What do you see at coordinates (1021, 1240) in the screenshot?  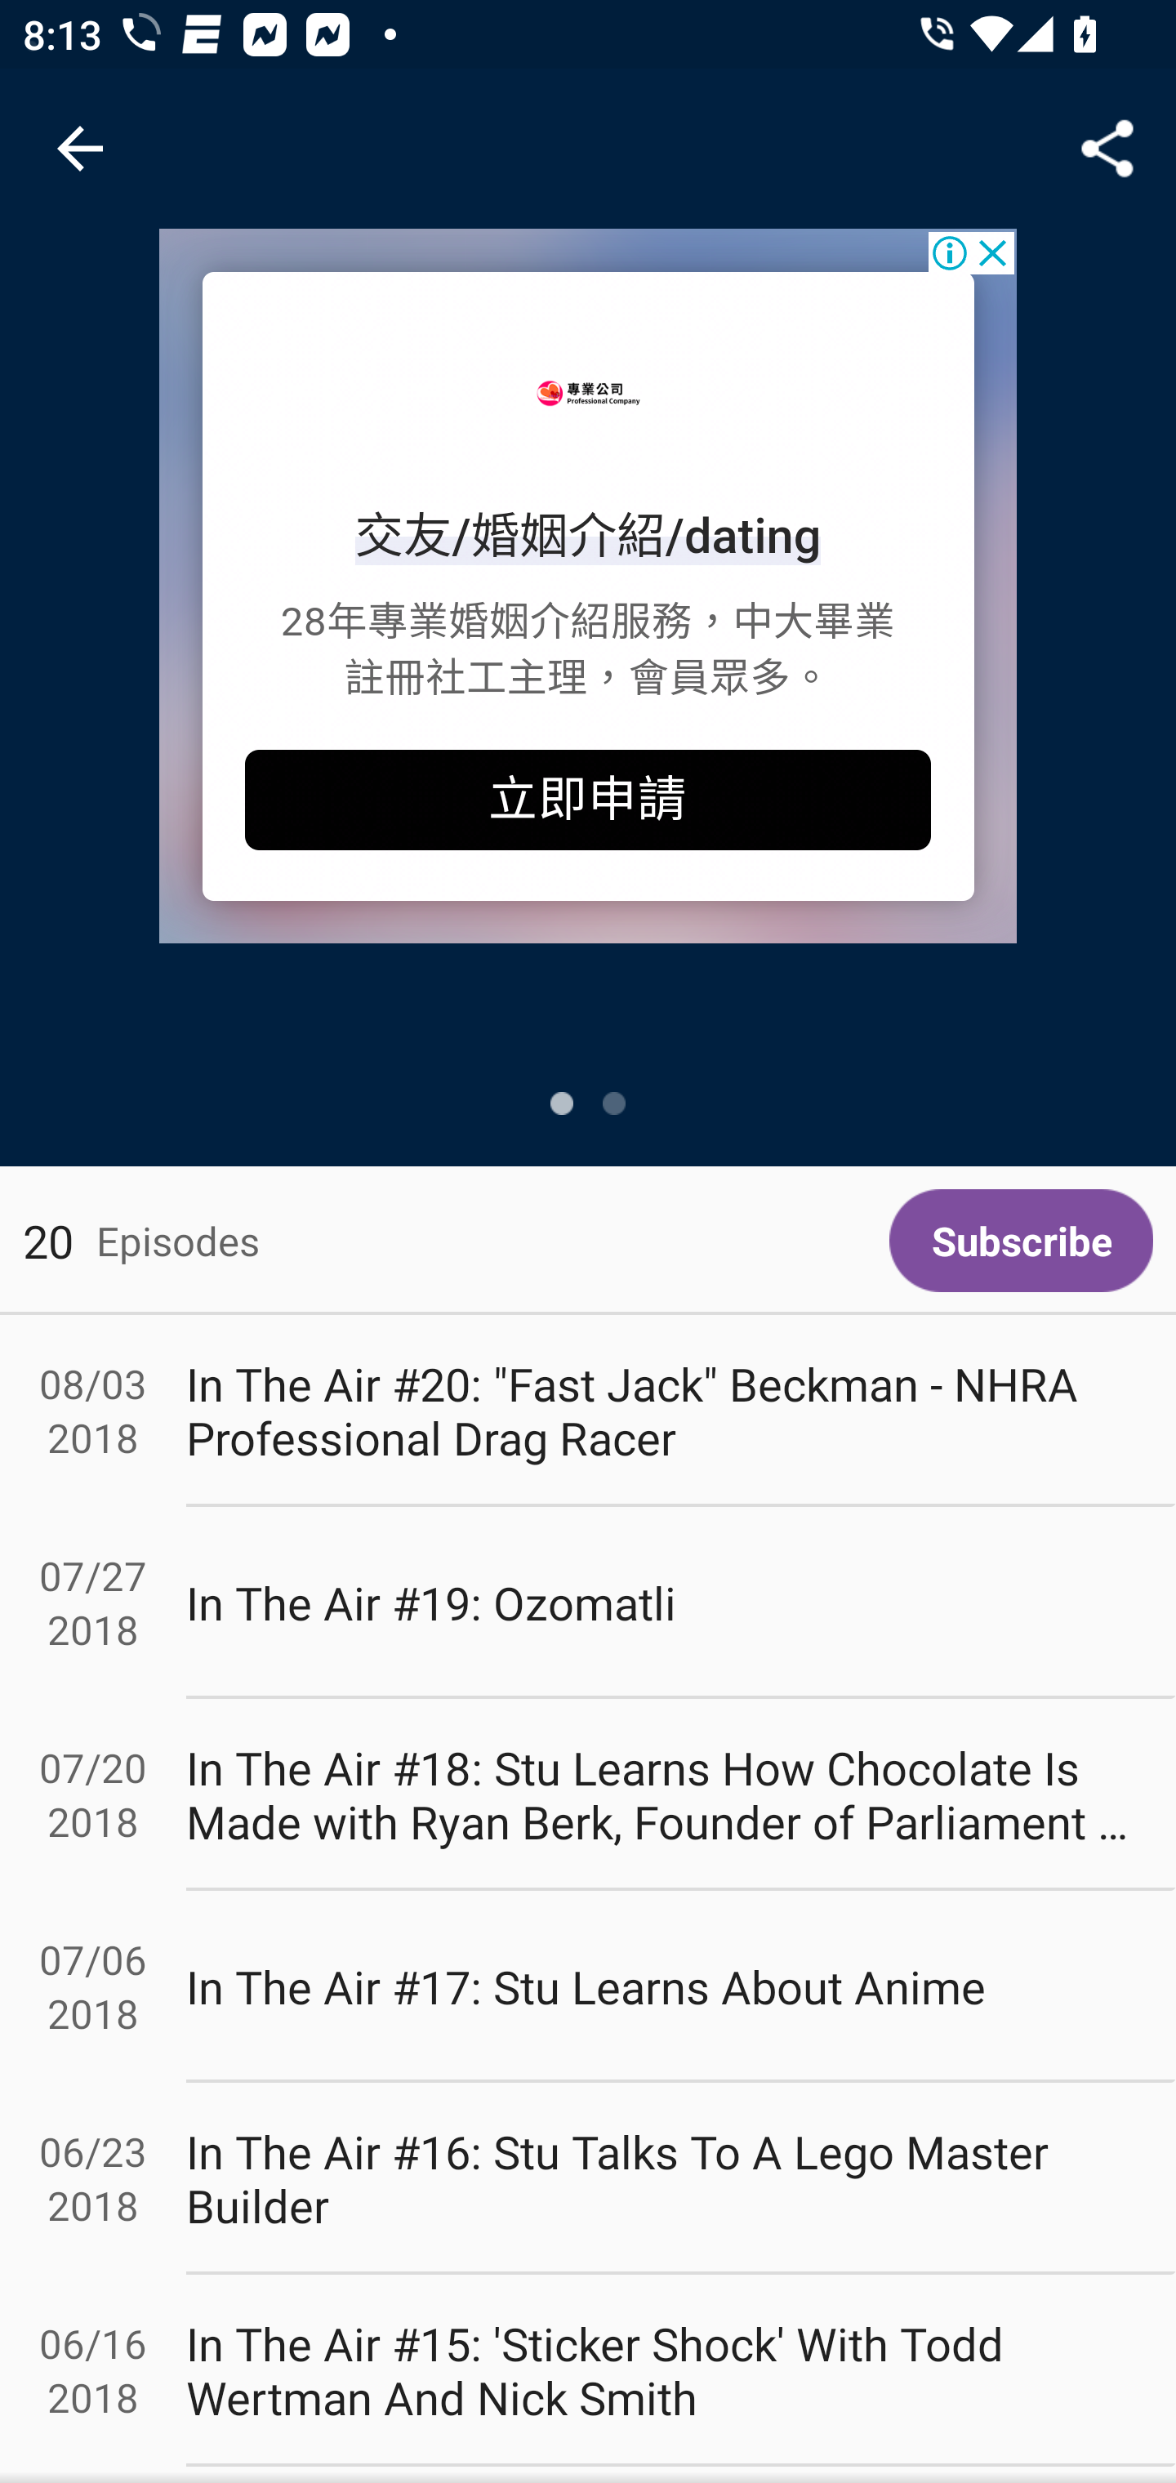 I see `Subscribe` at bounding box center [1021, 1240].